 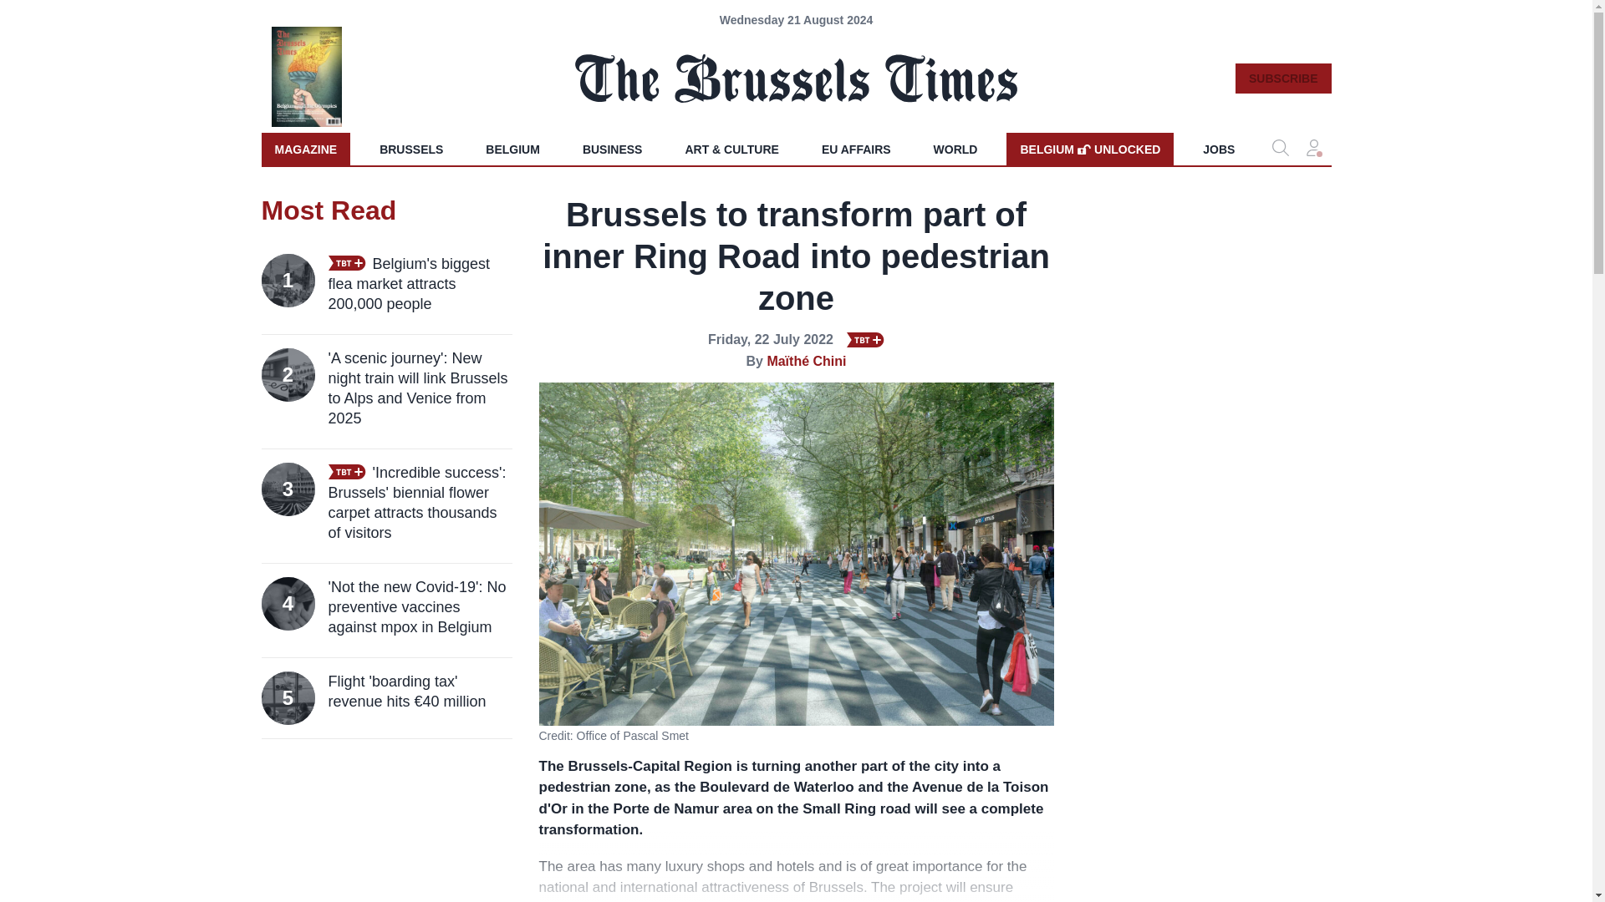 What do you see at coordinates (955, 149) in the screenshot?
I see `WORLD` at bounding box center [955, 149].